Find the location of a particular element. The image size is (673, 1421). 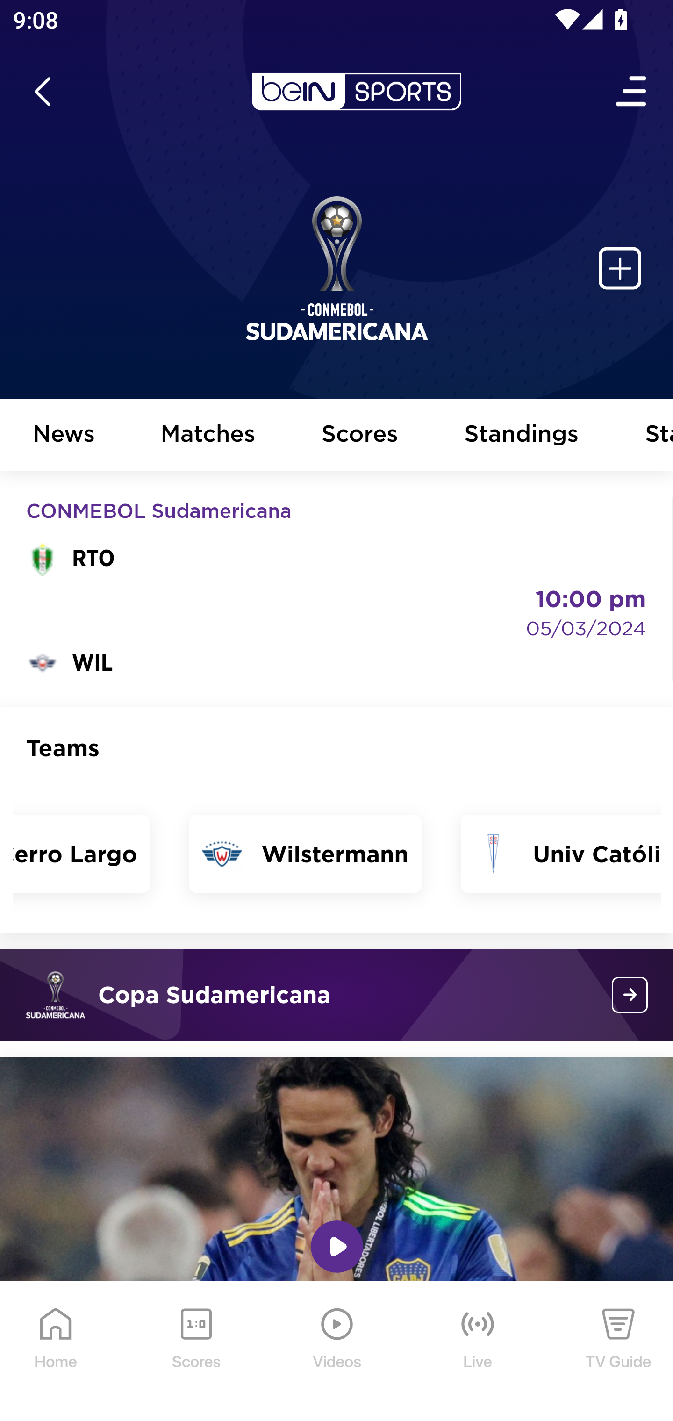

News is located at coordinates (64, 436).